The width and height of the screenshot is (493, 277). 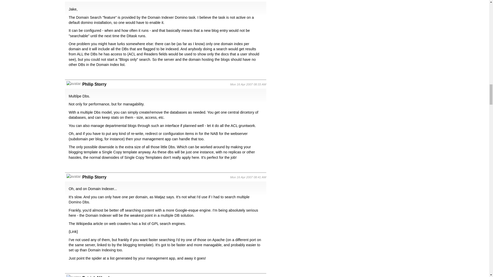 I want to click on Philip Storry, so click(x=94, y=177).